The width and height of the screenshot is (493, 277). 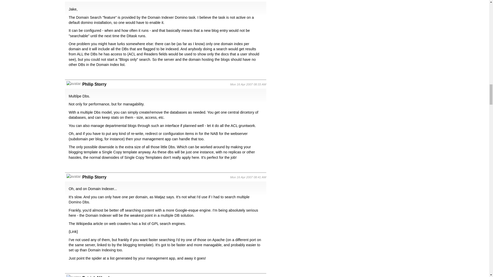 I want to click on Philip Storry, so click(x=94, y=177).